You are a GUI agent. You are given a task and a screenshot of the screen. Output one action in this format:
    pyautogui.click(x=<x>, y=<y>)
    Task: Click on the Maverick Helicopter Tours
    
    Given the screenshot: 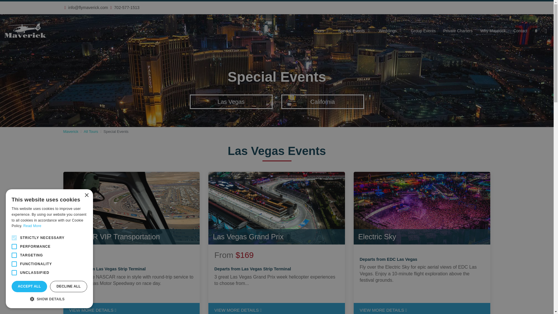 What is the action you would take?
    pyautogui.click(x=25, y=30)
    